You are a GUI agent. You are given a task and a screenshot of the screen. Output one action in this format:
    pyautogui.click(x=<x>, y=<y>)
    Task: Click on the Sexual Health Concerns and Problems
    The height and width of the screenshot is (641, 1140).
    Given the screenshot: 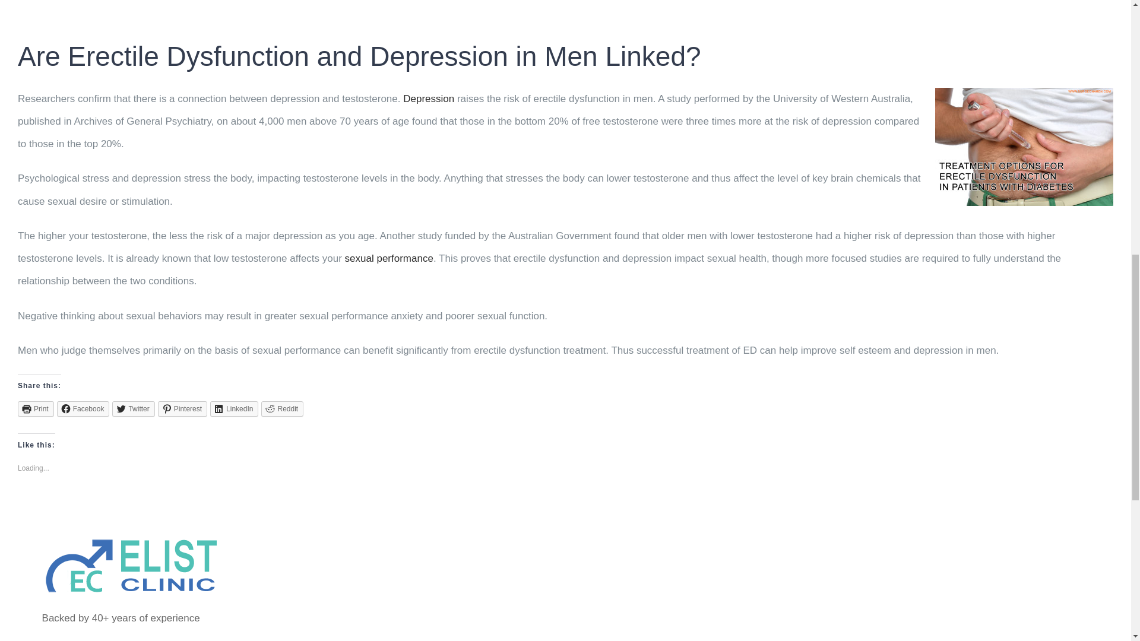 What is the action you would take?
    pyautogui.click(x=389, y=258)
    